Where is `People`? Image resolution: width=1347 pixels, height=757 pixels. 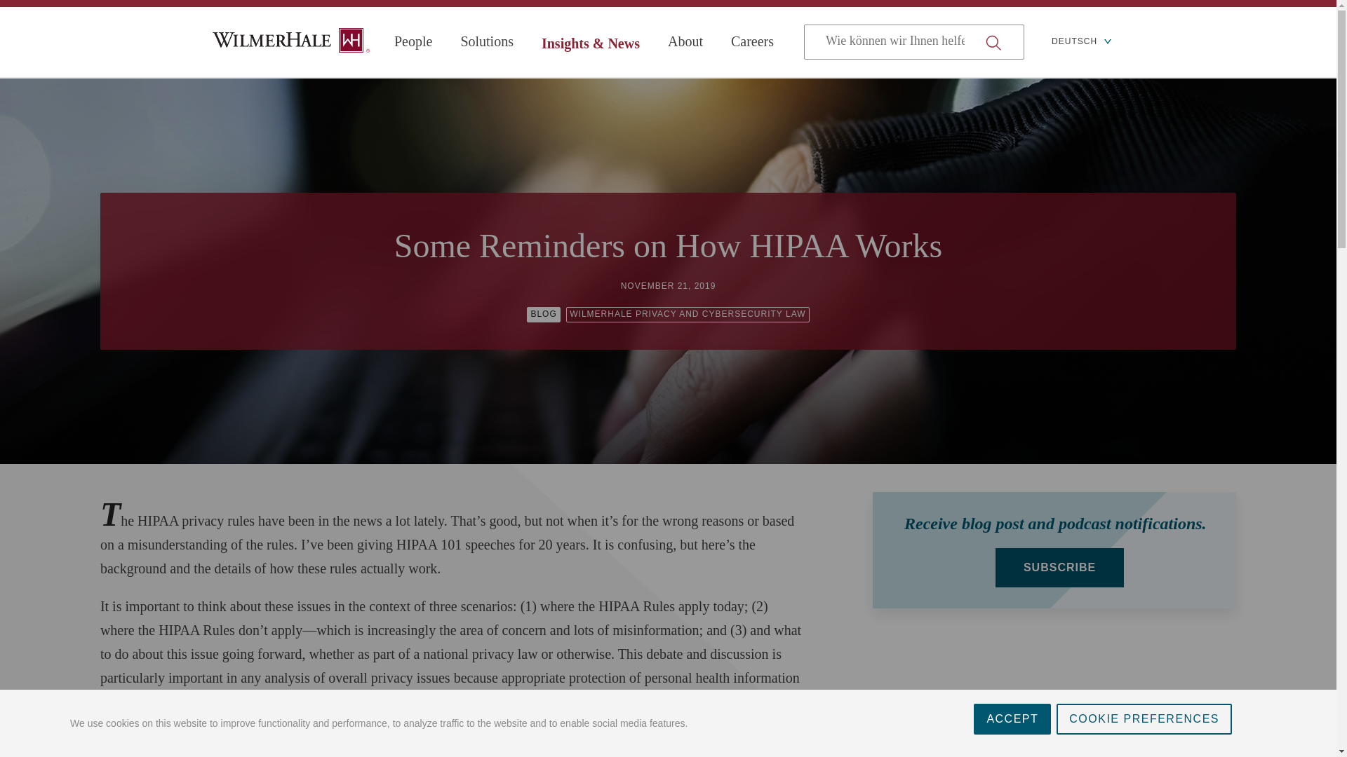 People is located at coordinates (413, 41).